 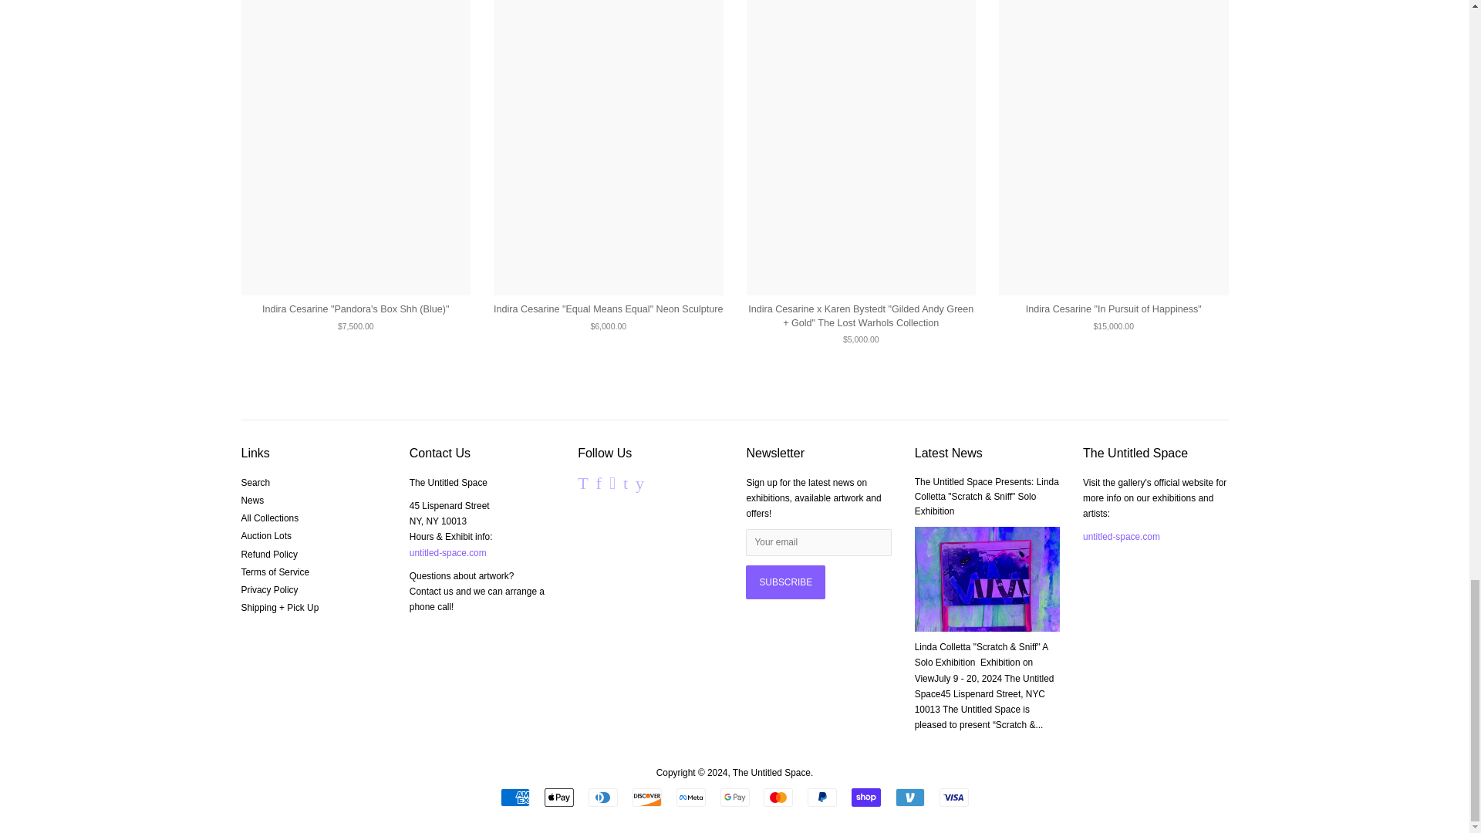 I want to click on The Untitled Space on Instagram, so click(x=612, y=486).